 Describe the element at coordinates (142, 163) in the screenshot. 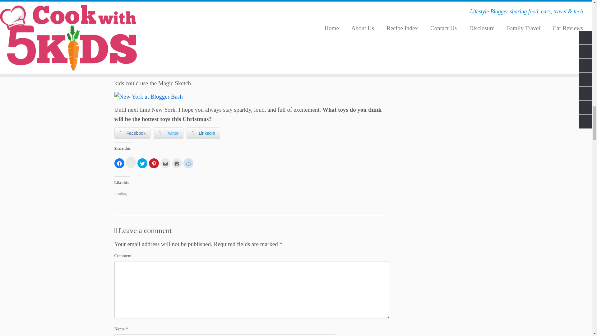

I see `Click to share on Twitter` at that location.